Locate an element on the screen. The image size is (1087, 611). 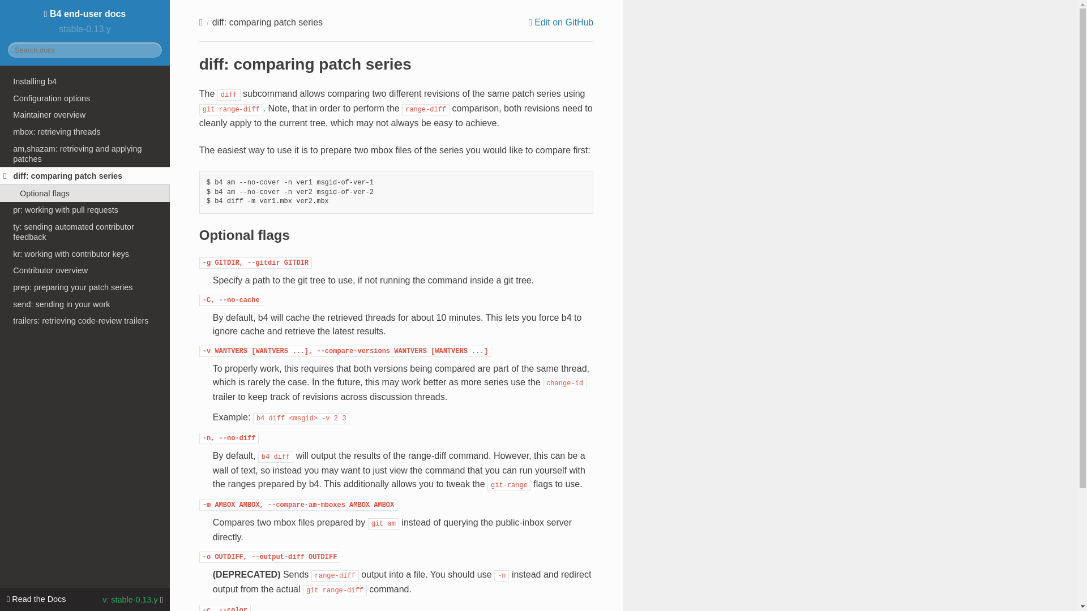
B4 end-user docs is located at coordinates (85, 14).